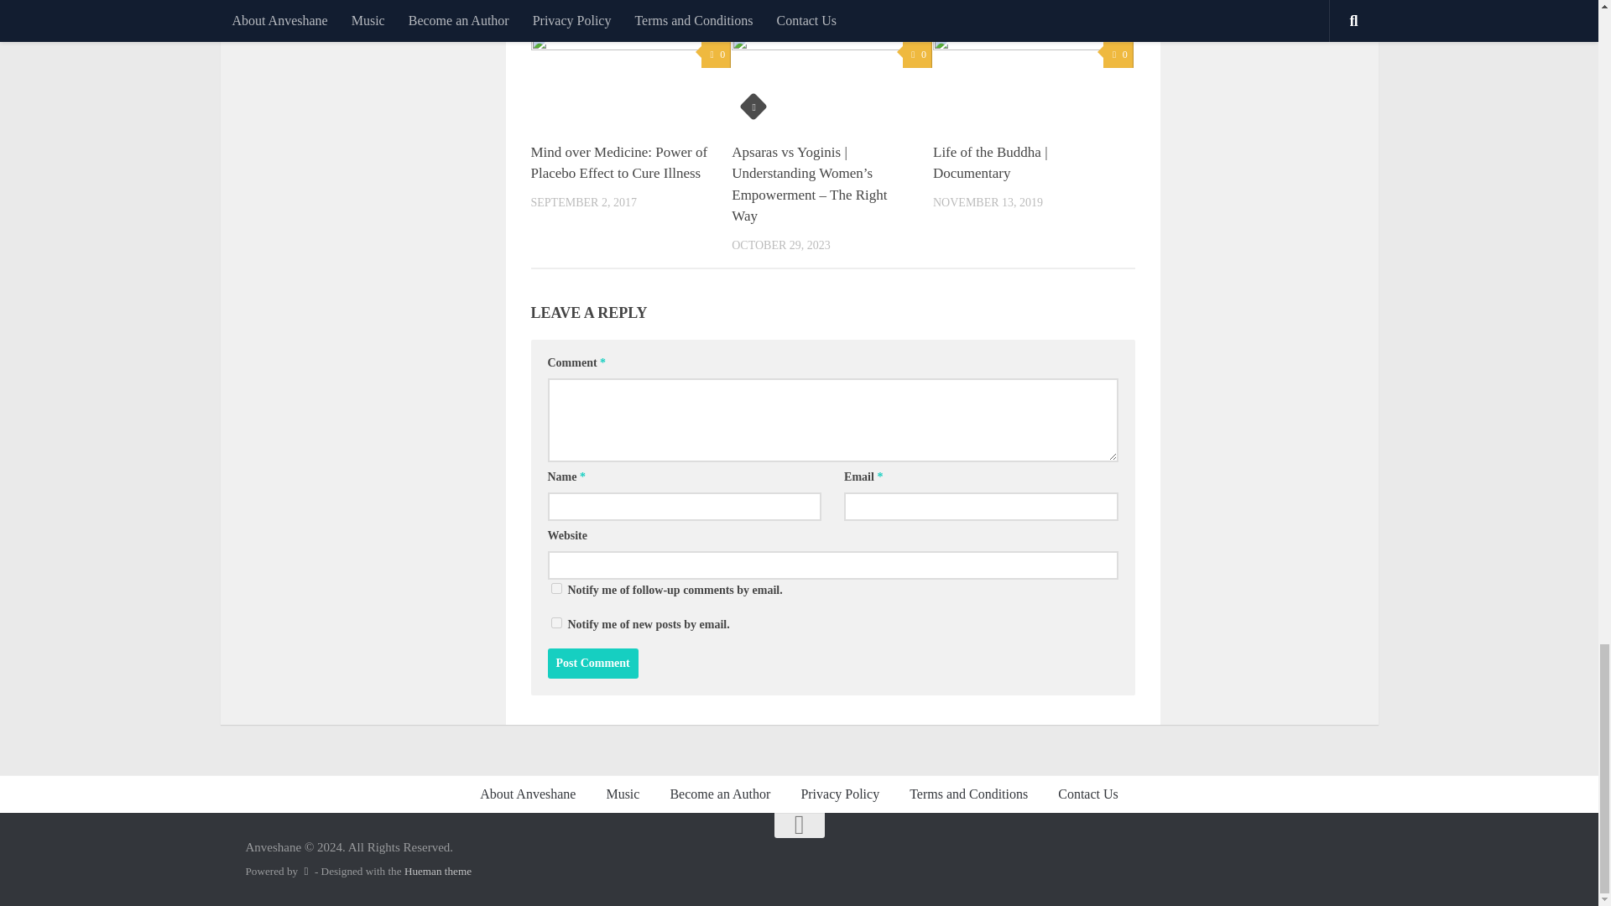  What do you see at coordinates (555, 622) in the screenshot?
I see `subscribe` at bounding box center [555, 622].